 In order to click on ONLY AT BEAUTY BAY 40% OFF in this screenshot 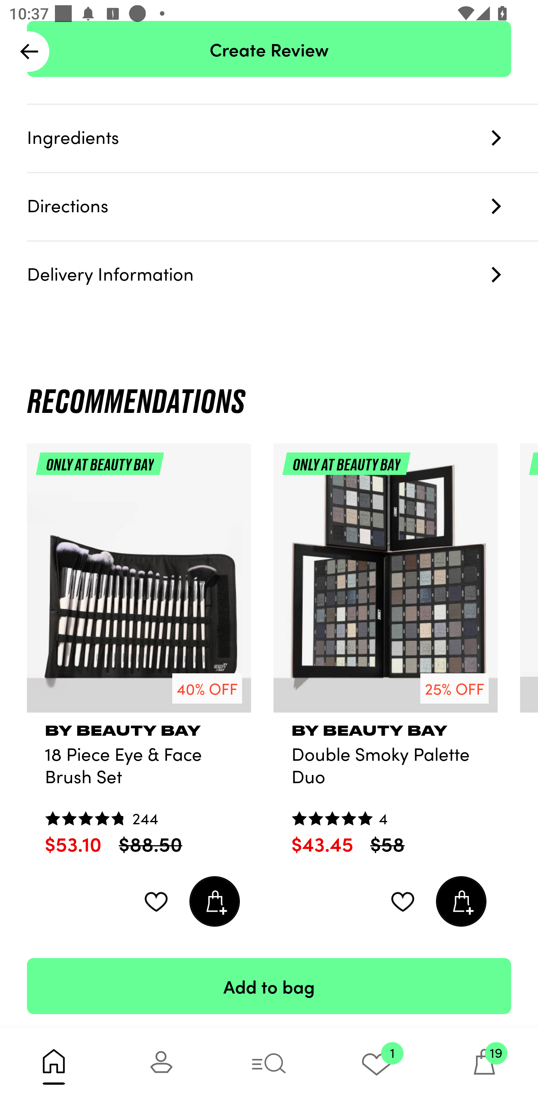, I will do `click(139, 583)`.